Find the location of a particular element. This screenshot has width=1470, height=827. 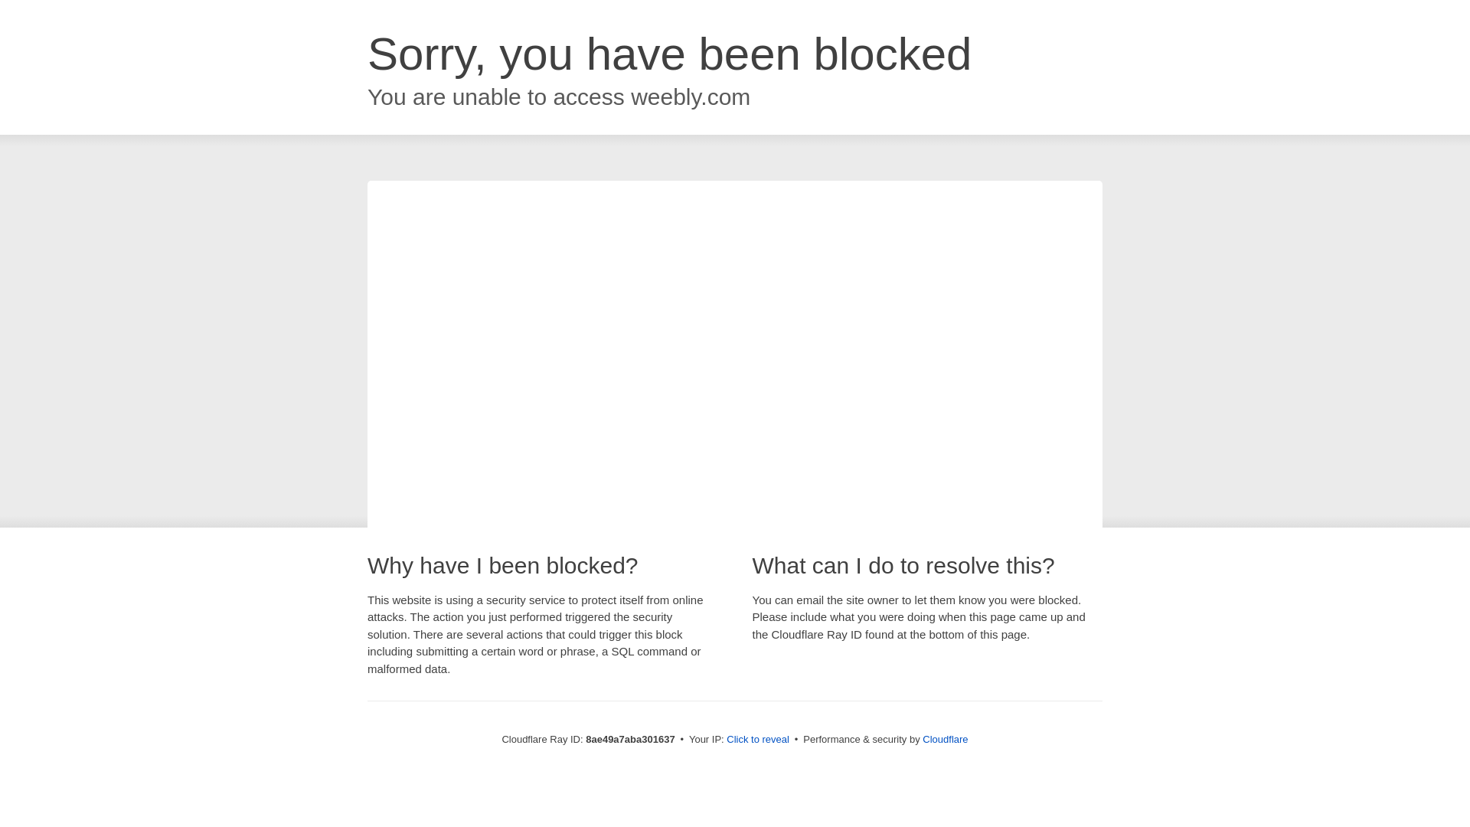

Cloudflare is located at coordinates (945, 739).